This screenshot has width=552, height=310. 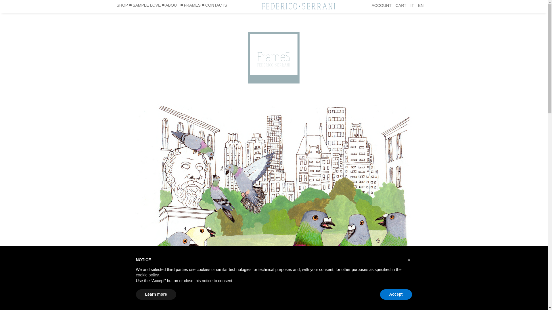 I want to click on SHOP, so click(x=122, y=5).